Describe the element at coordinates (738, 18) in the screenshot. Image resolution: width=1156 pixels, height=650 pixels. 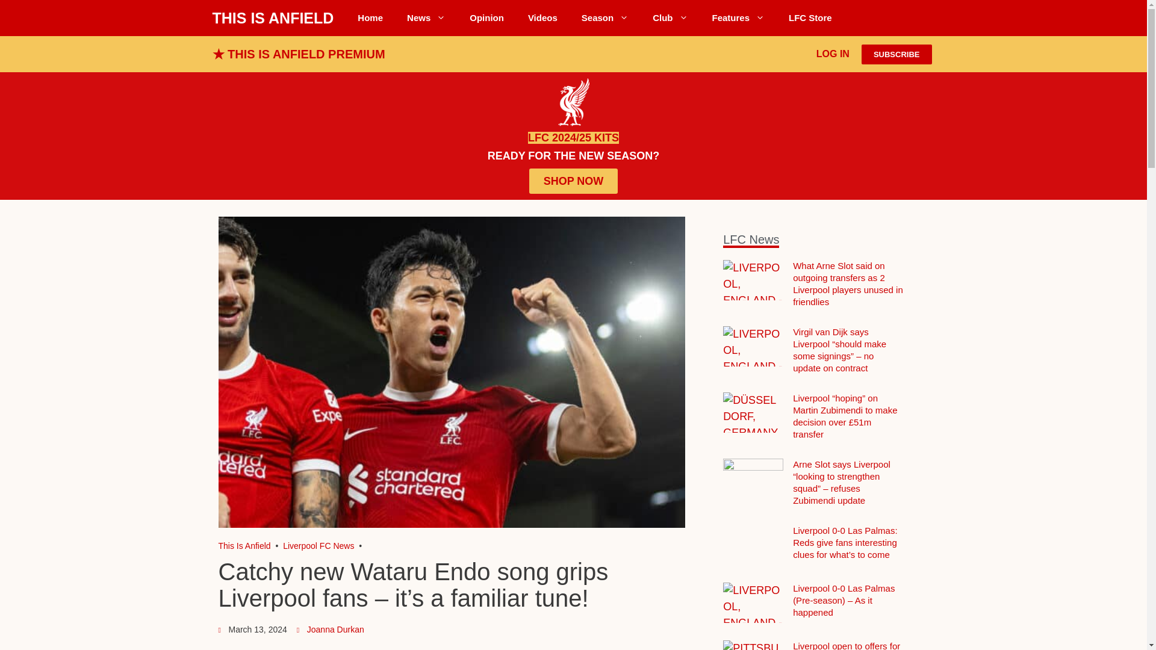
I see `Liverpool FC Features` at that location.